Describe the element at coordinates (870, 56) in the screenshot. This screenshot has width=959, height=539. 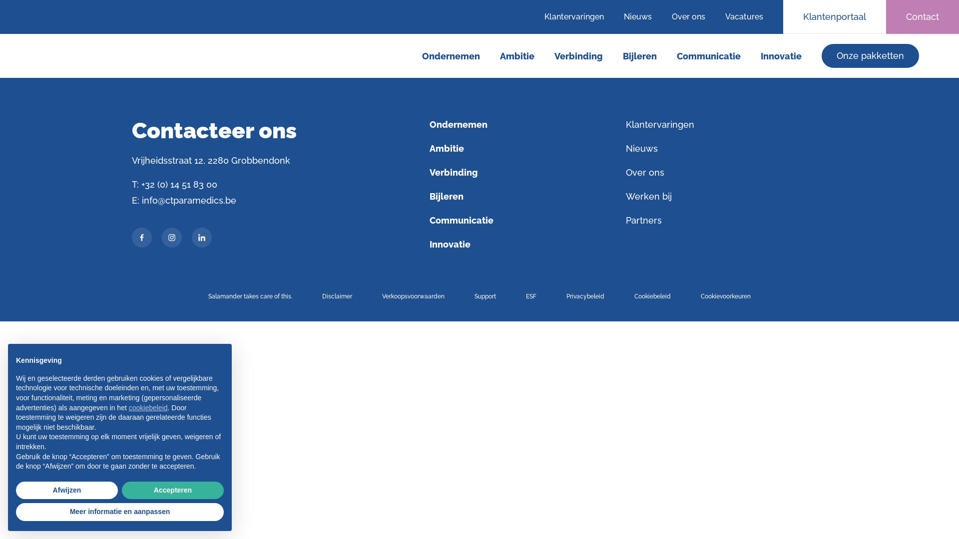
I see `Onze pakketten` at that location.